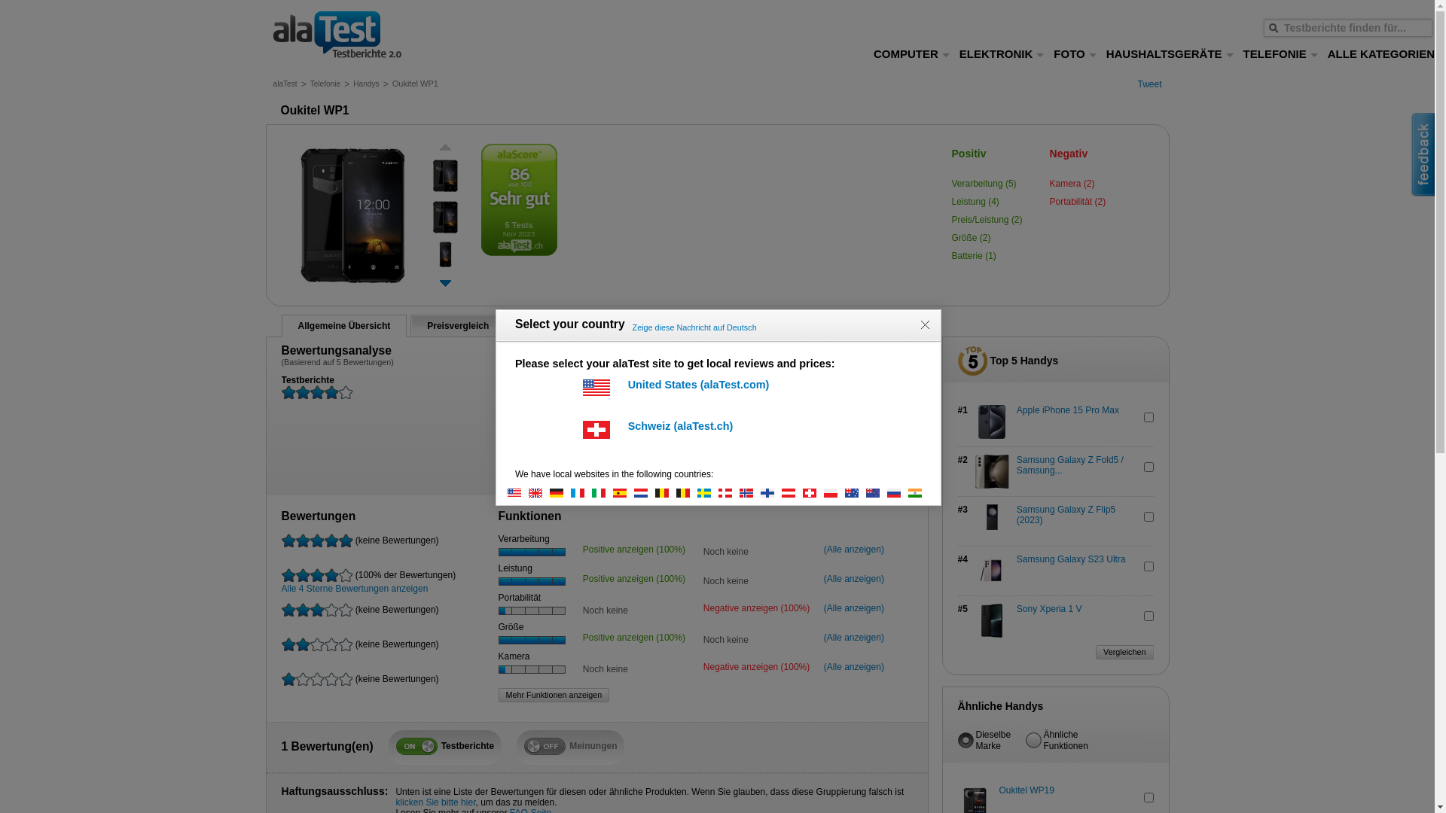 This screenshot has width=1446, height=813. I want to click on Tweet, so click(1149, 84).